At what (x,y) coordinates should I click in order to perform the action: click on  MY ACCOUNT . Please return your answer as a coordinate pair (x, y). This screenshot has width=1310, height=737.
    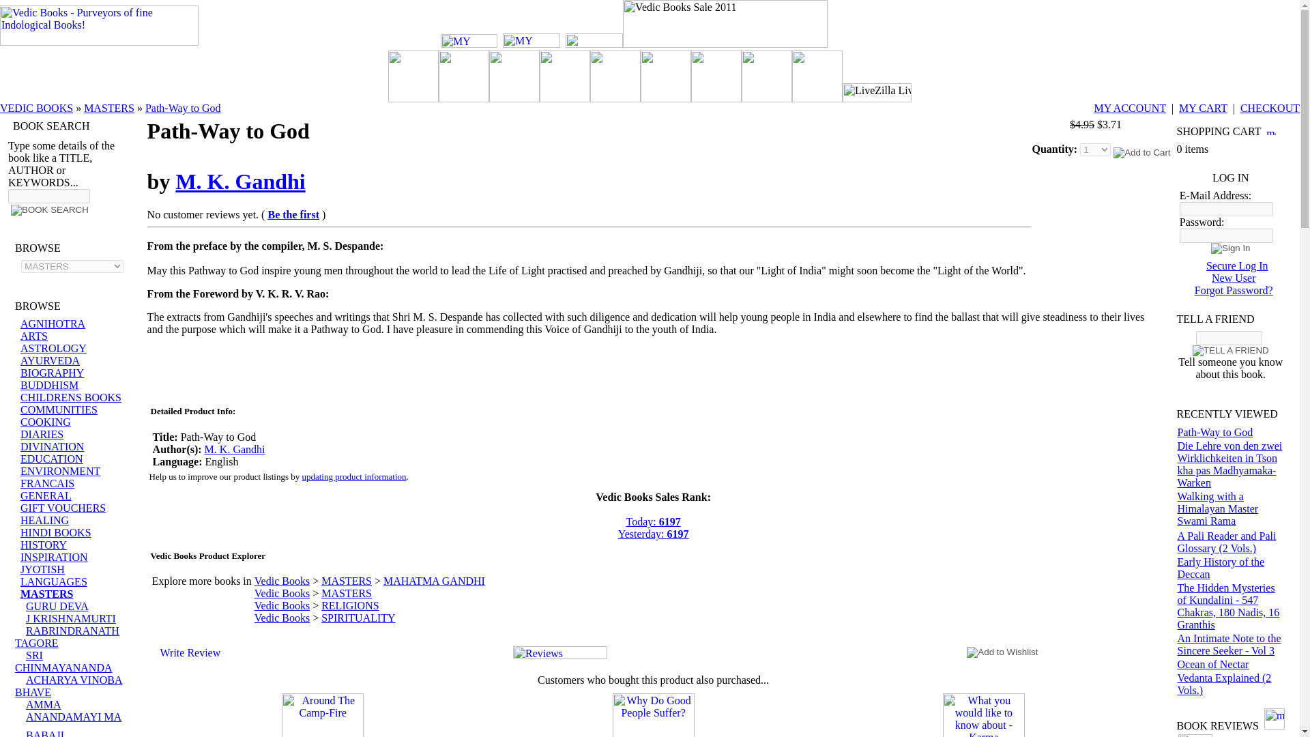
    Looking at the image, I should click on (469, 41).